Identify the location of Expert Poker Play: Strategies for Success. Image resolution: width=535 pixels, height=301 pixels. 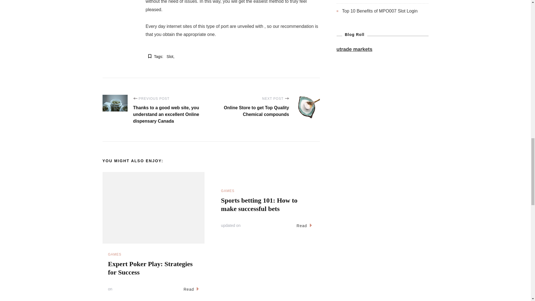
(150, 268).